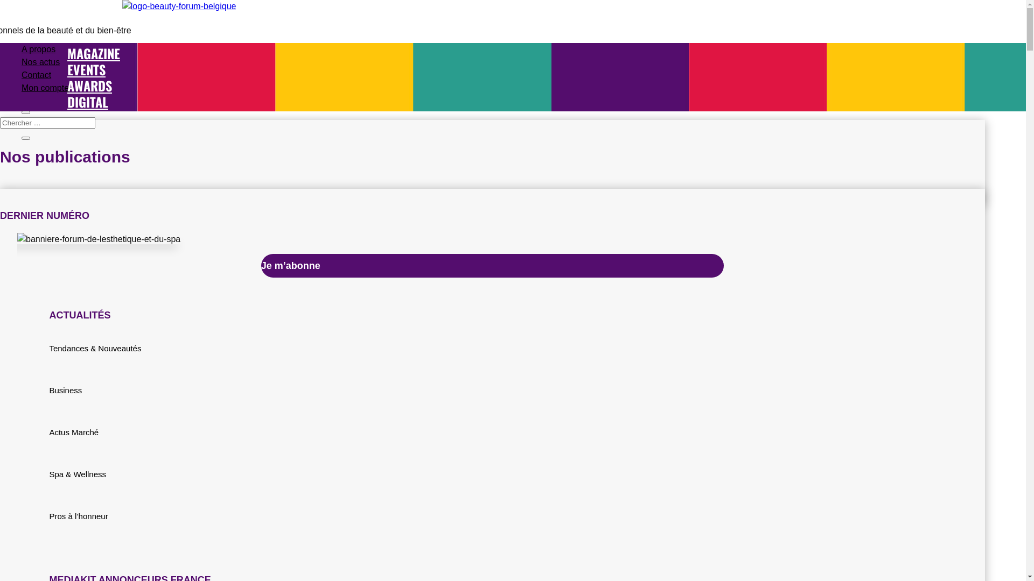  Describe the element at coordinates (179, 6) in the screenshot. I see `Logo Beauty Forum Belgique` at that location.